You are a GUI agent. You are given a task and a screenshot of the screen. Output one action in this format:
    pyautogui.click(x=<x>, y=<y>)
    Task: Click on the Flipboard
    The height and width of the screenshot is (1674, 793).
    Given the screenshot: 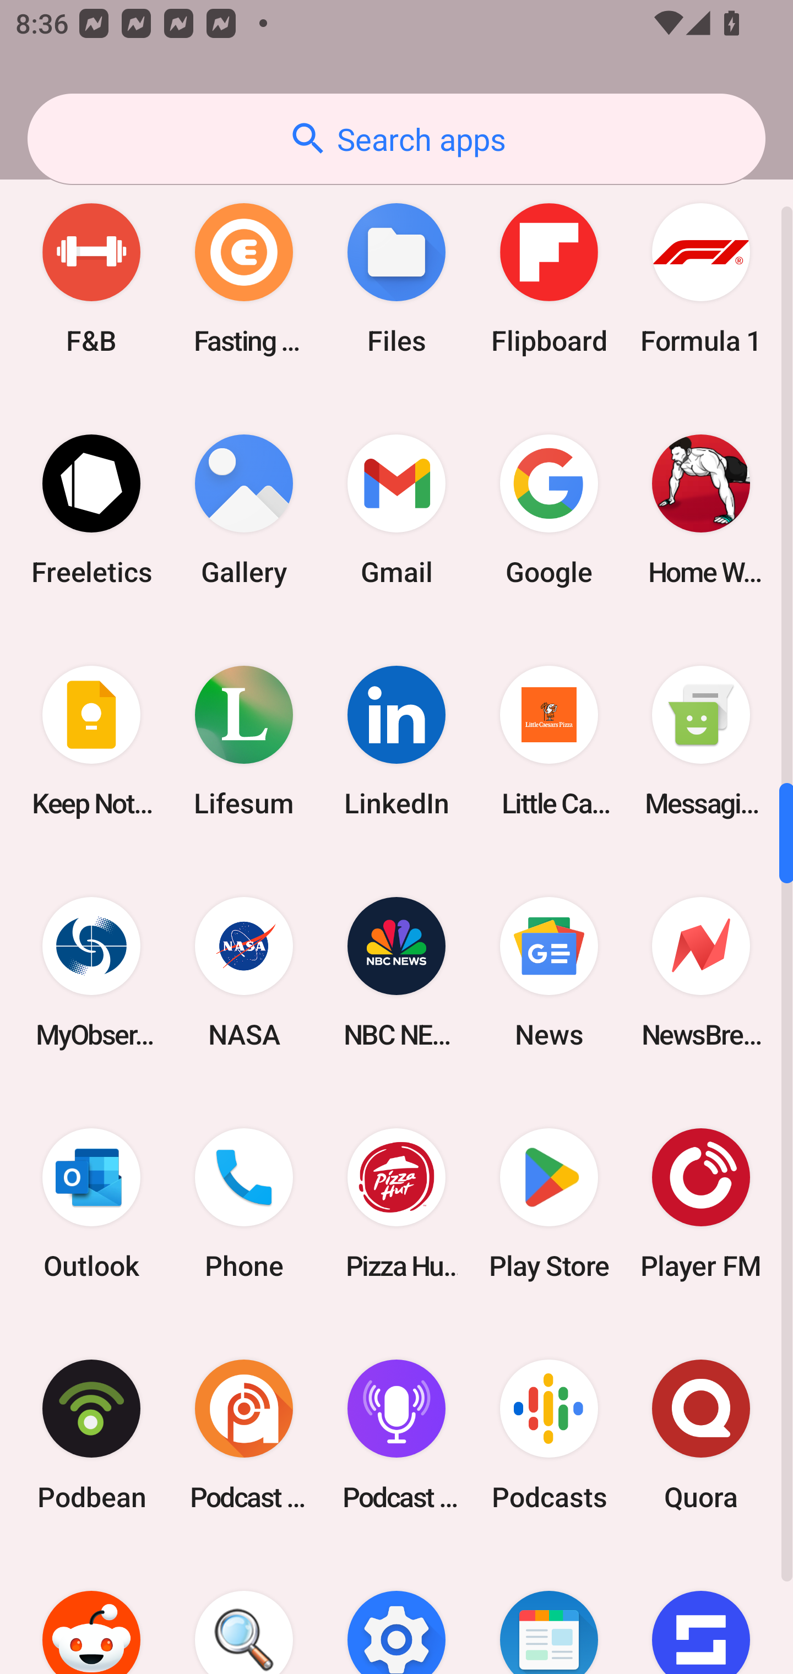 What is the action you would take?
    pyautogui.click(x=548, y=279)
    